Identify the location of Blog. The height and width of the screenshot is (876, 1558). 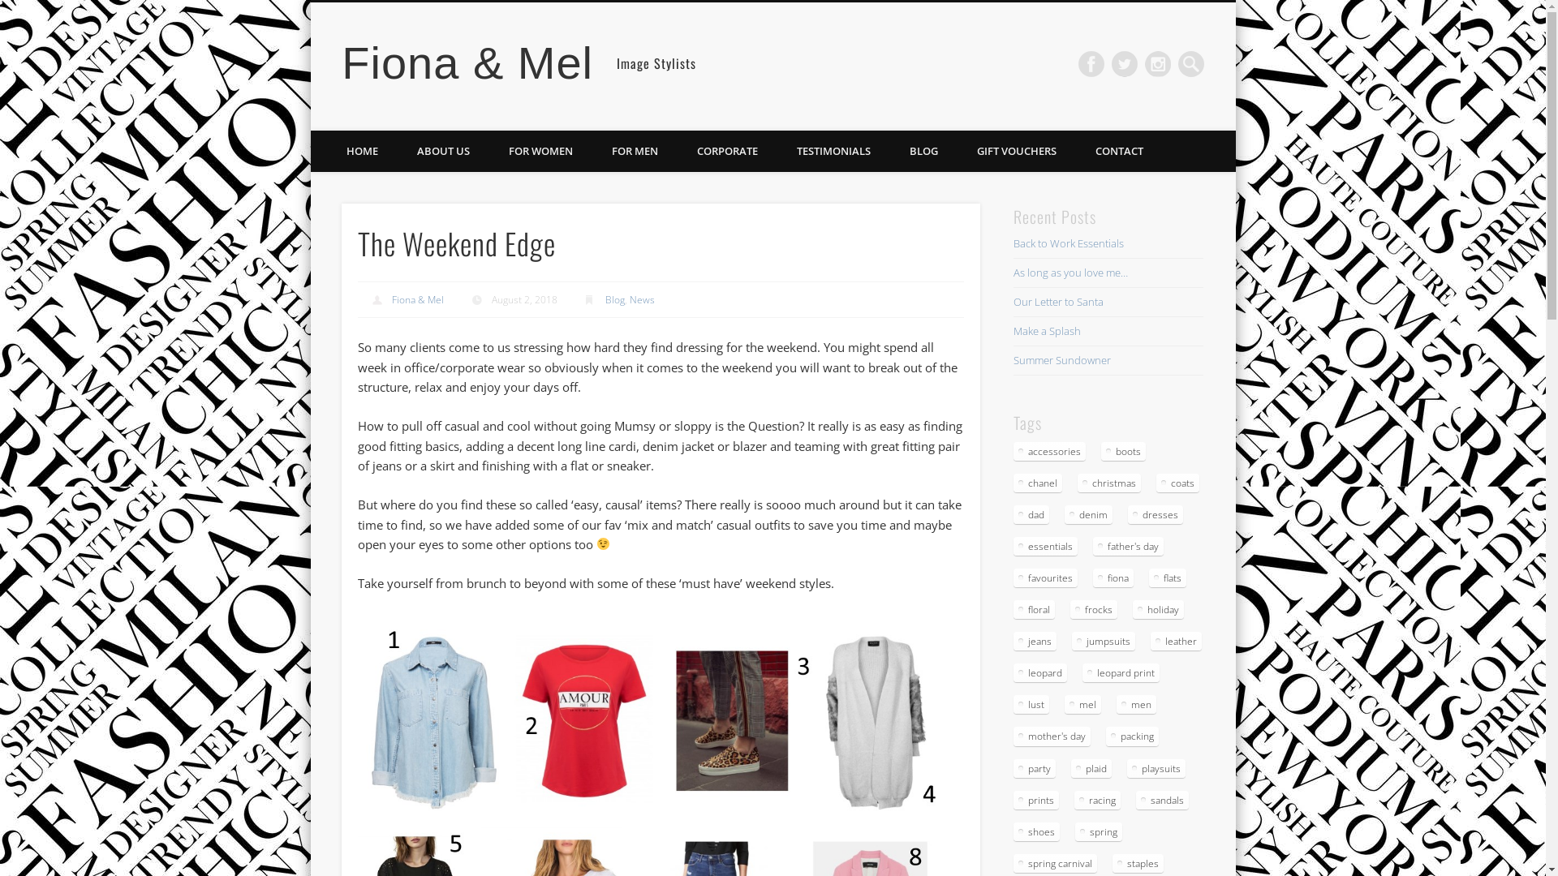
(615, 300).